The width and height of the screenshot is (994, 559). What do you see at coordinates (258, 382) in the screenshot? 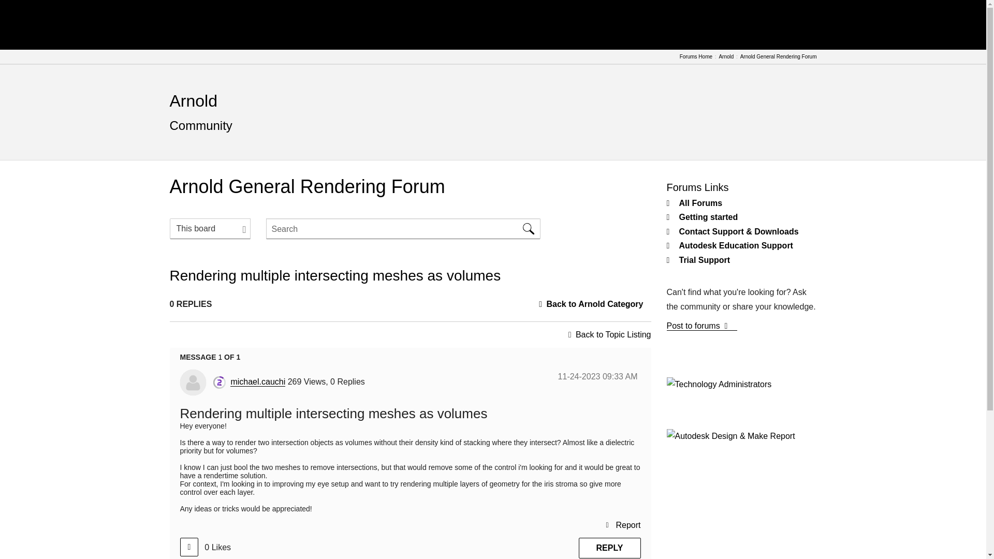
I see `michael.cauchi` at bounding box center [258, 382].